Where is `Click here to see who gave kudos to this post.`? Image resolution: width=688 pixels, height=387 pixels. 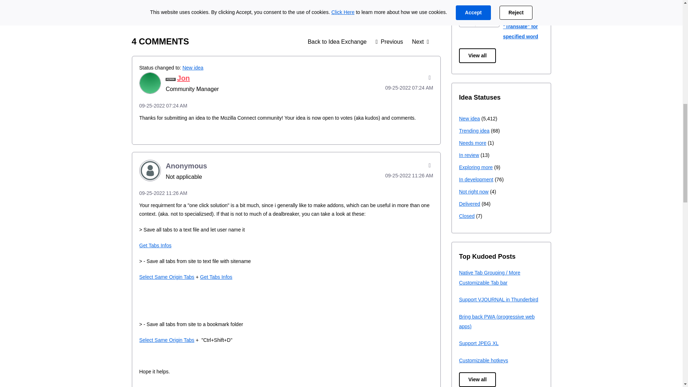
Click here to see who gave kudos to this post. is located at coordinates (161, 4).